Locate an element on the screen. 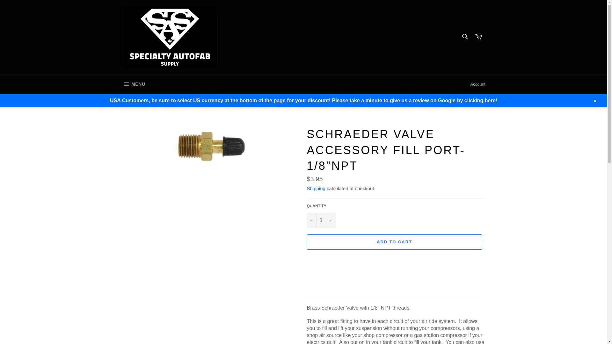 Image resolution: width=612 pixels, height=344 pixels. Shipping is located at coordinates (478, 37).